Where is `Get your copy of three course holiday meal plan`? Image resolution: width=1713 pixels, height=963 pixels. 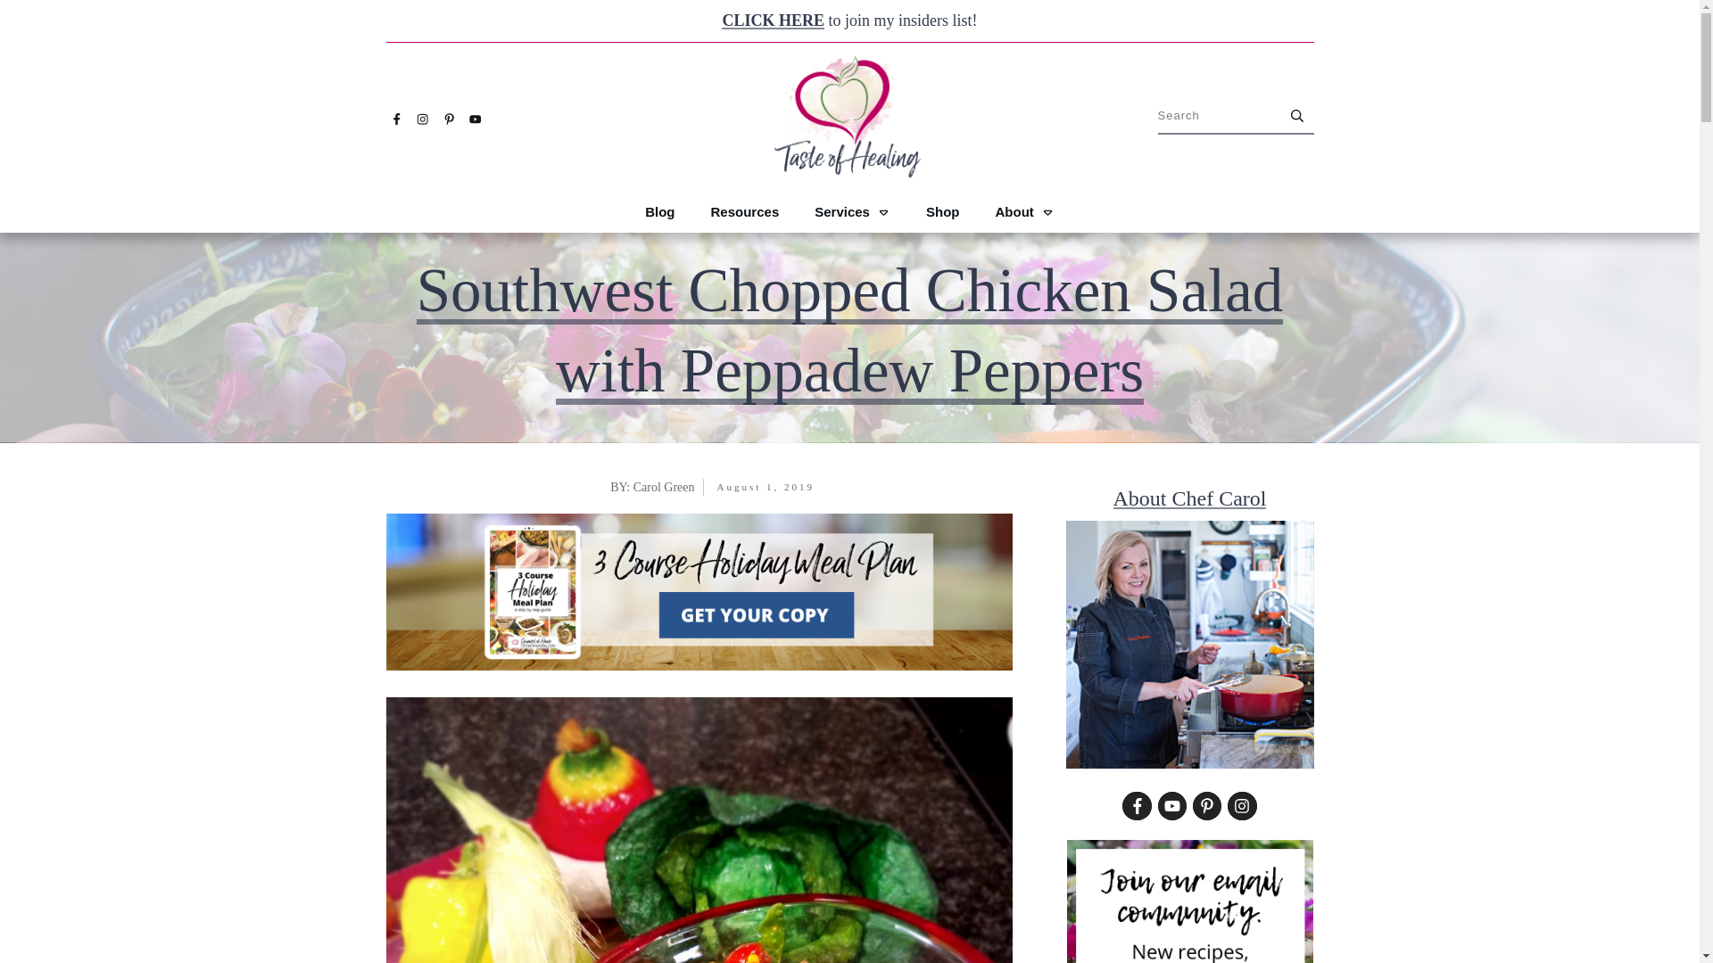
Get your copy of three course holiday meal plan is located at coordinates (699, 591).